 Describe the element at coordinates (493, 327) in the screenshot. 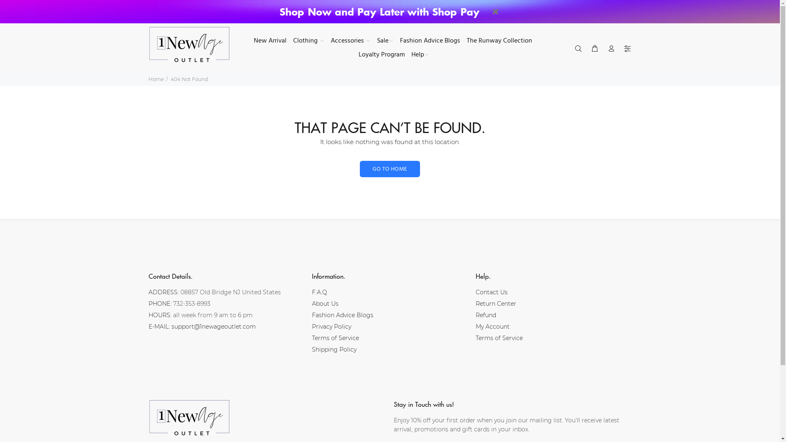

I see `My Account` at that location.